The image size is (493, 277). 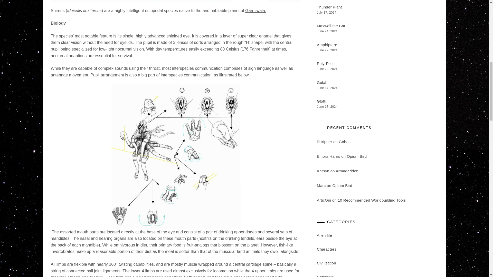 What do you see at coordinates (325, 63) in the screenshot?
I see `Poly-Folli` at bounding box center [325, 63].